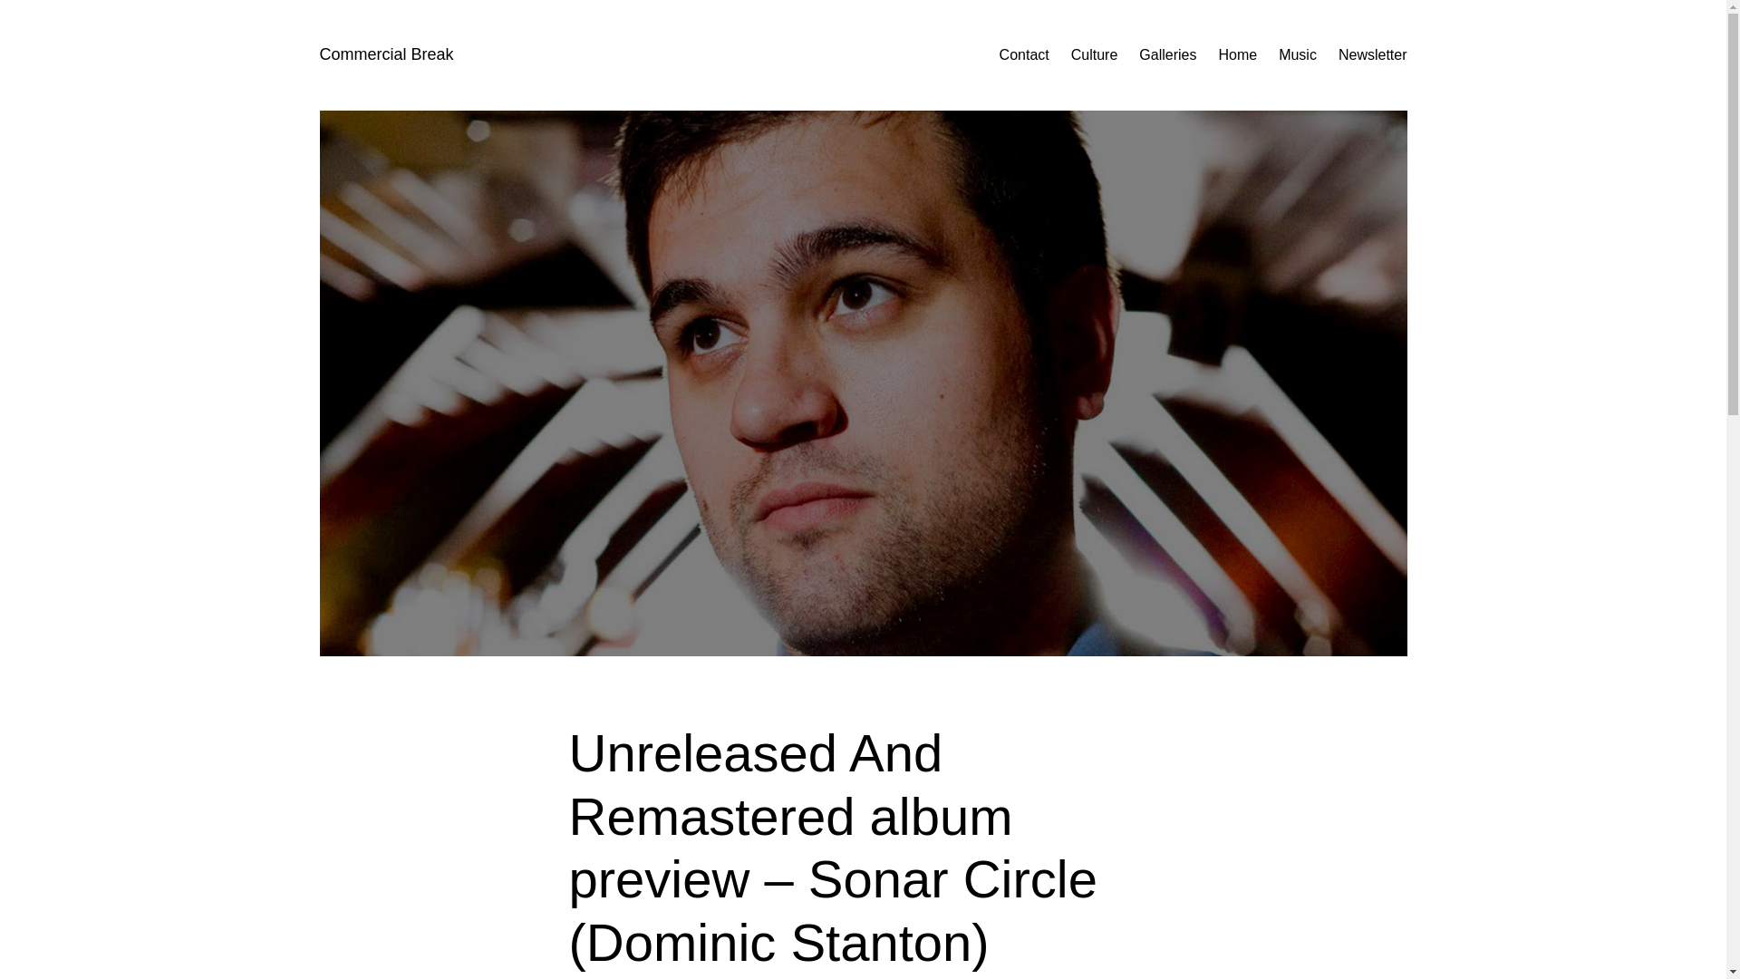  I want to click on Contact, so click(1024, 54).